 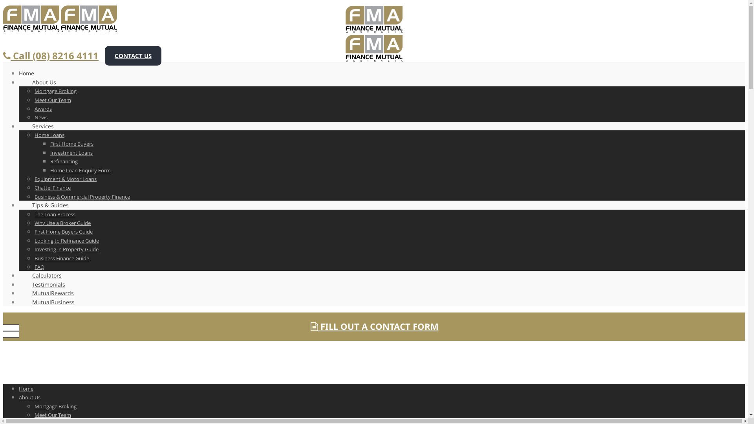 I want to click on Call (08) 8216 4111, so click(x=51, y=56).